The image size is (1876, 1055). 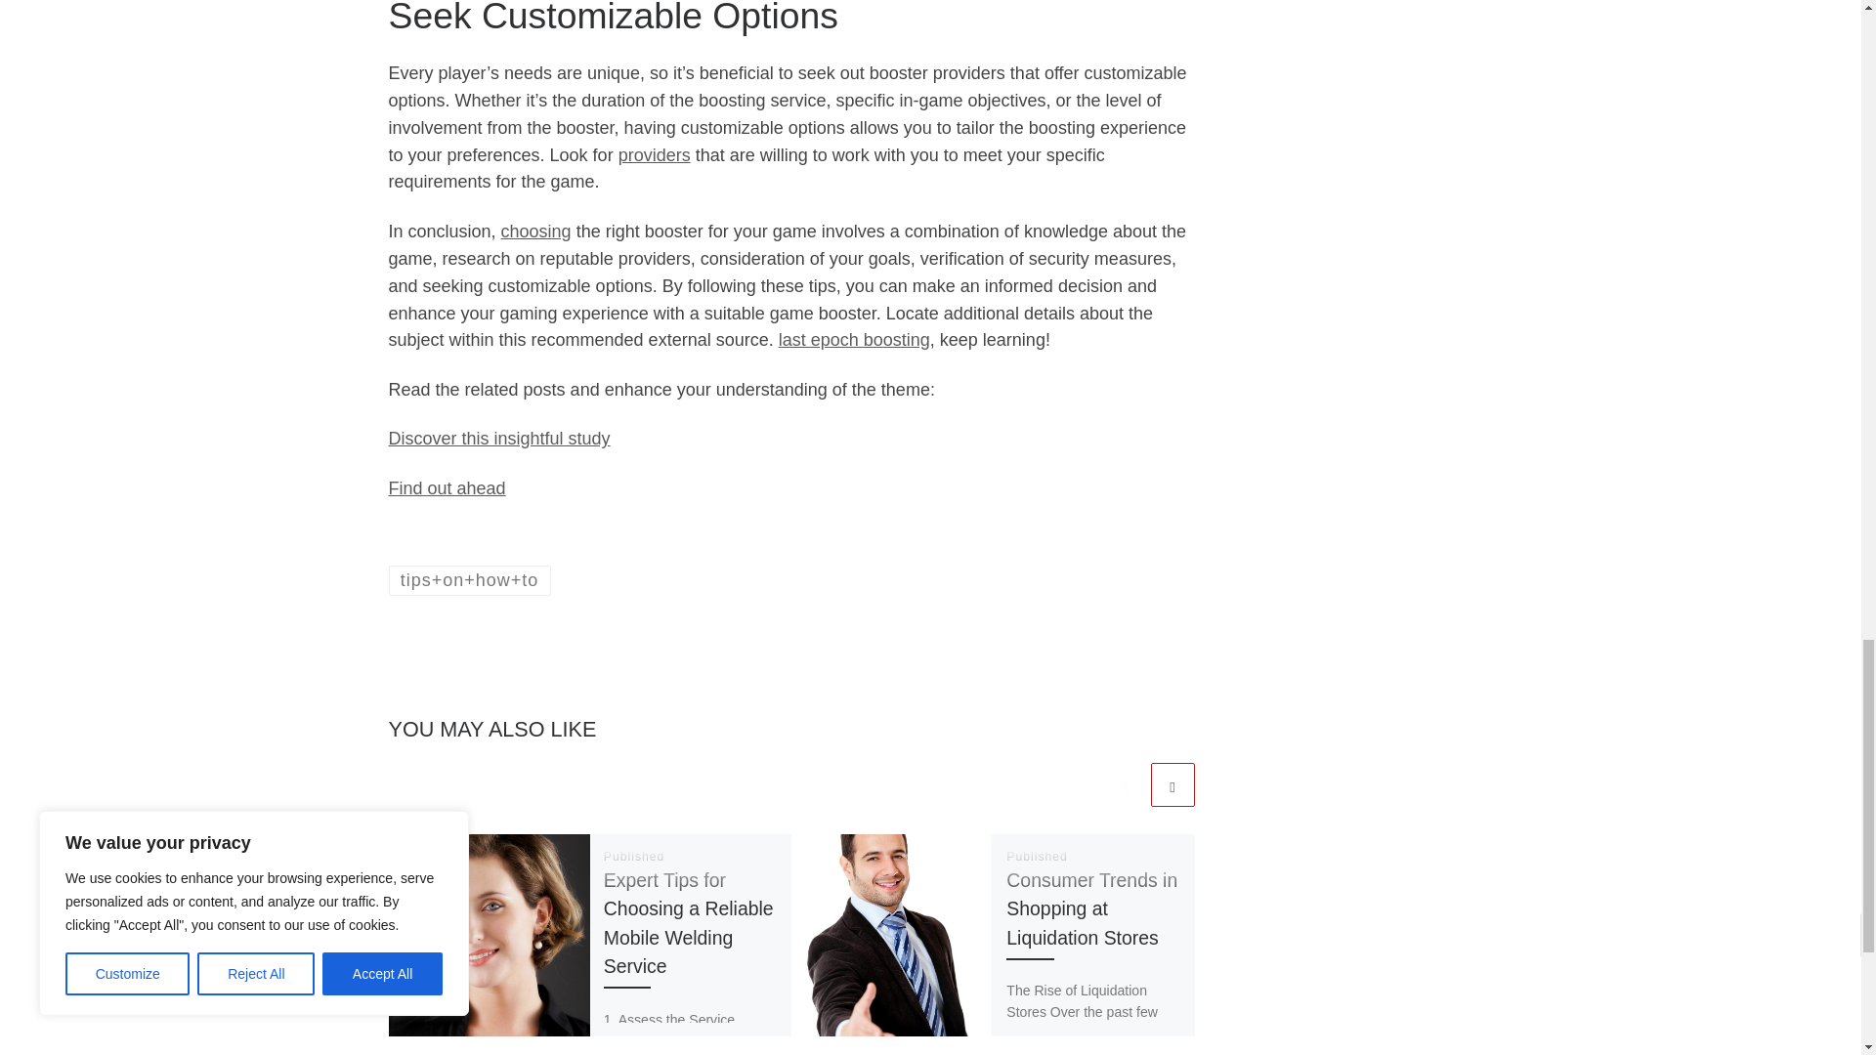 I want to click on providers, so click(x=655, y=154).